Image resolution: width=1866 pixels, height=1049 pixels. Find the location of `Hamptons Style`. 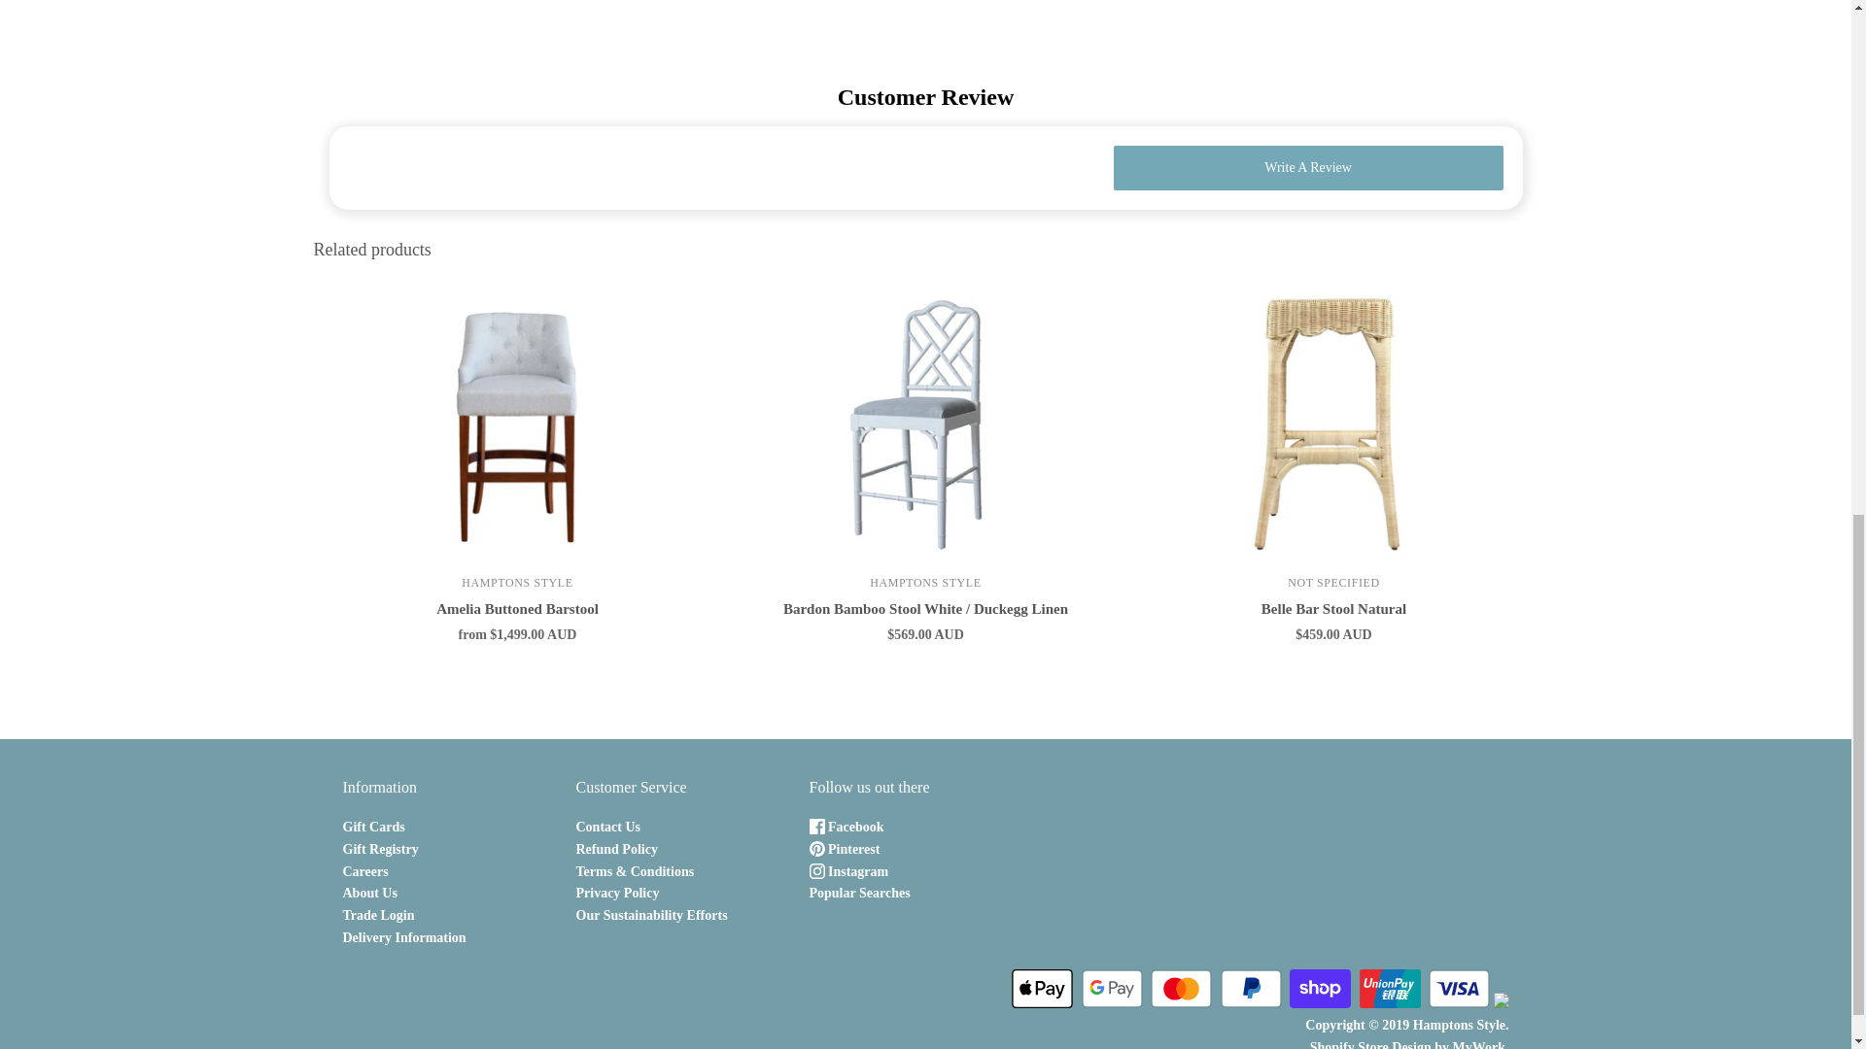

Hamptons Style is located at coordinates (517, 582).